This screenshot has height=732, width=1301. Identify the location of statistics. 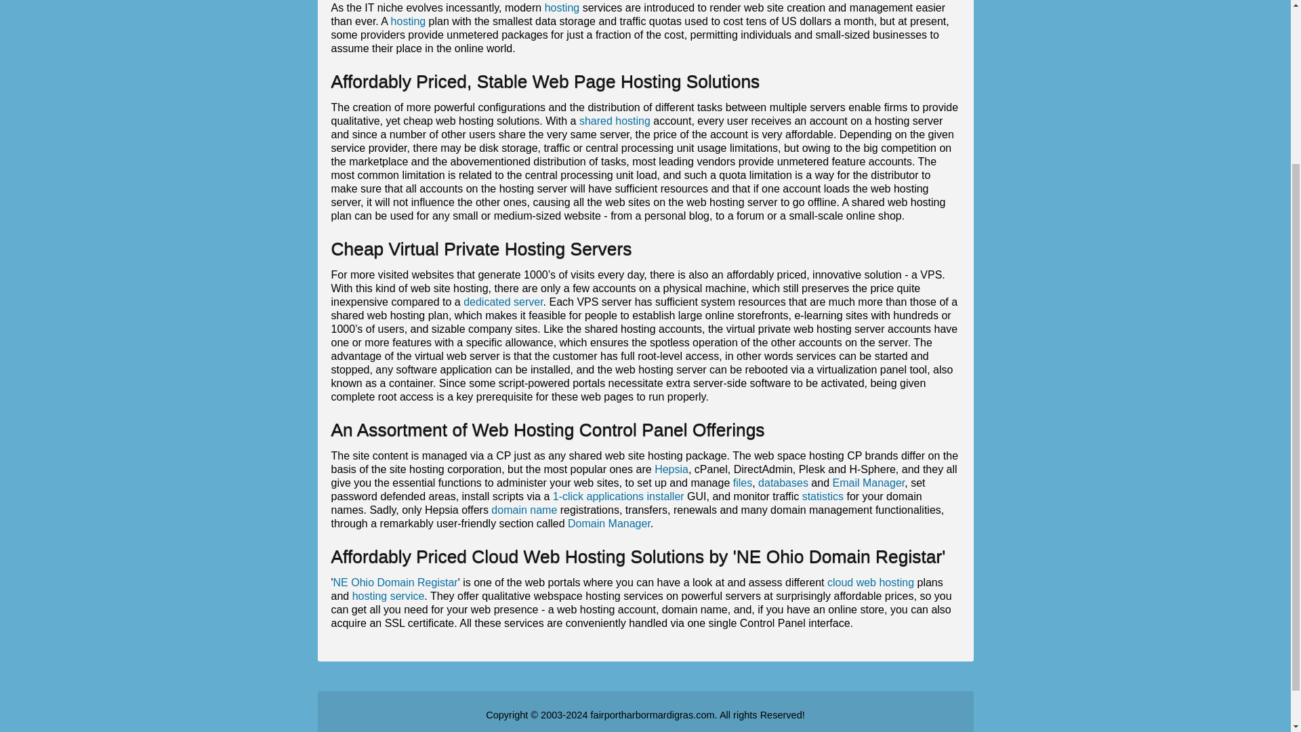
(823, 496).